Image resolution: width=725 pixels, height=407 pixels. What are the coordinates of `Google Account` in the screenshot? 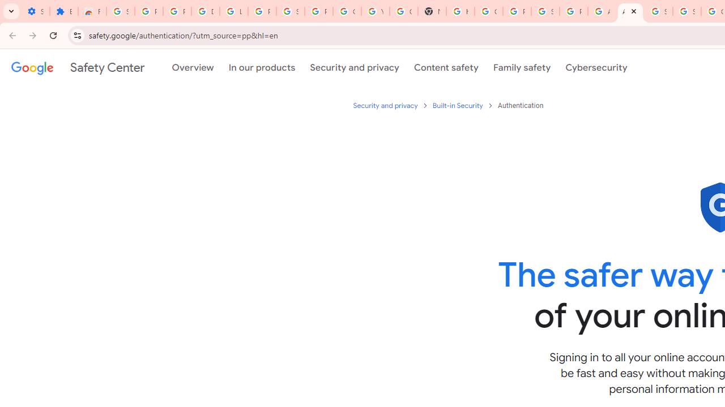 It's located at (347, 11).